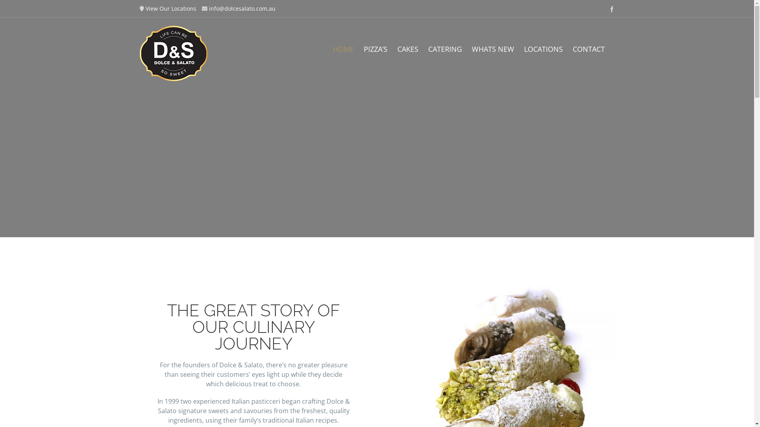 This screenshot has height=427, width=760. What do you see at coordinates (588, 49) in the screenshot?
I see `CONTACT` at bounding box center [588, 49].